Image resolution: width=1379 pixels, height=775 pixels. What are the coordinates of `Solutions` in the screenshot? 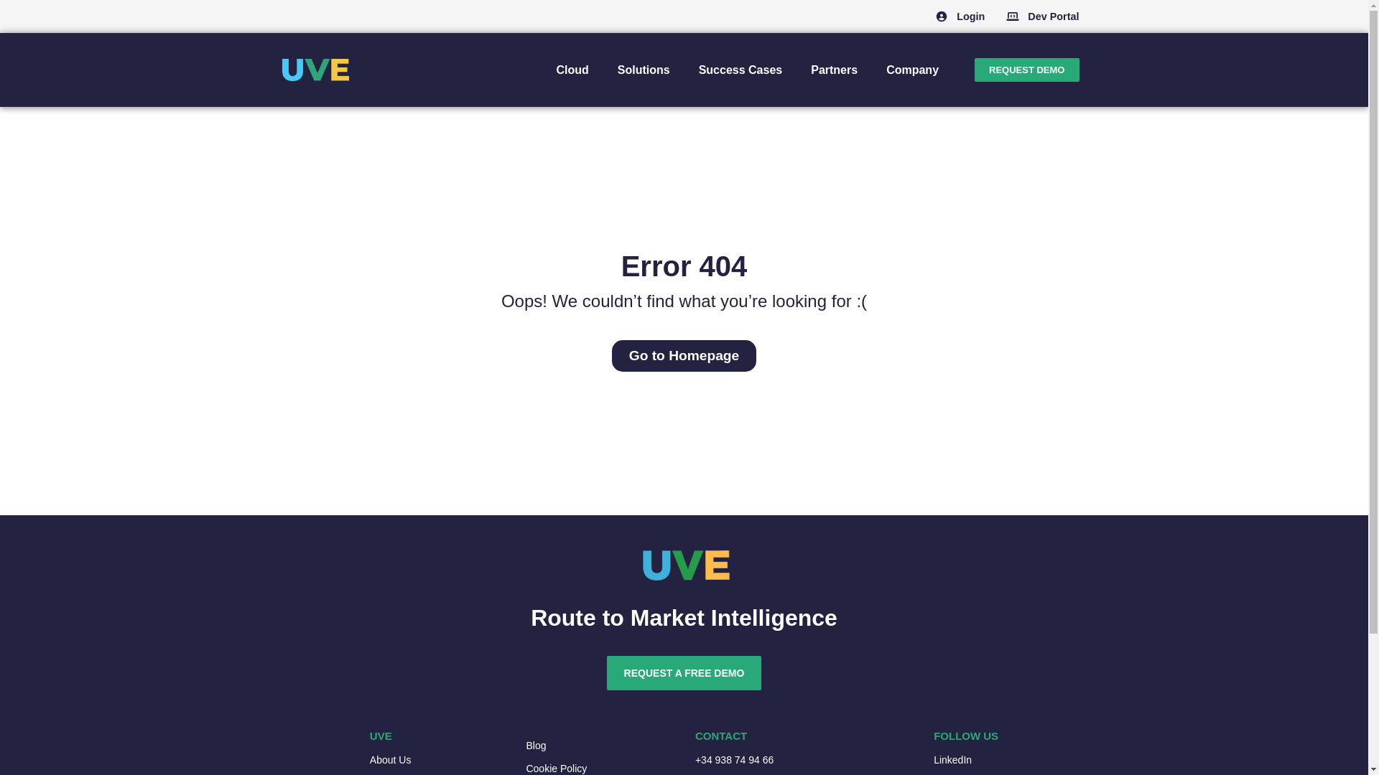 It's located at (644, 69).